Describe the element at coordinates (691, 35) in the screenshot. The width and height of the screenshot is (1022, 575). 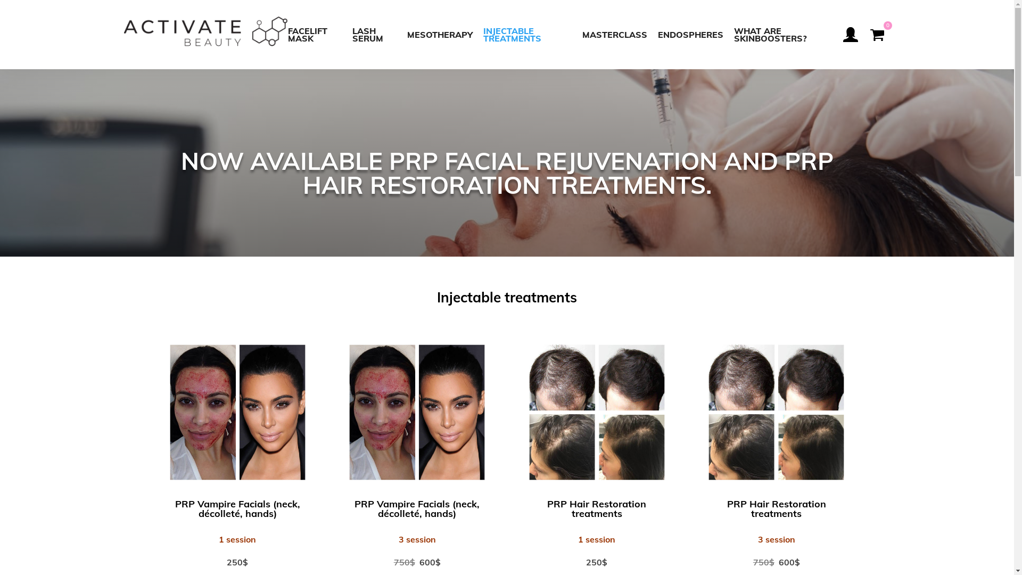
I see `ENDOSPHERES` at that location.